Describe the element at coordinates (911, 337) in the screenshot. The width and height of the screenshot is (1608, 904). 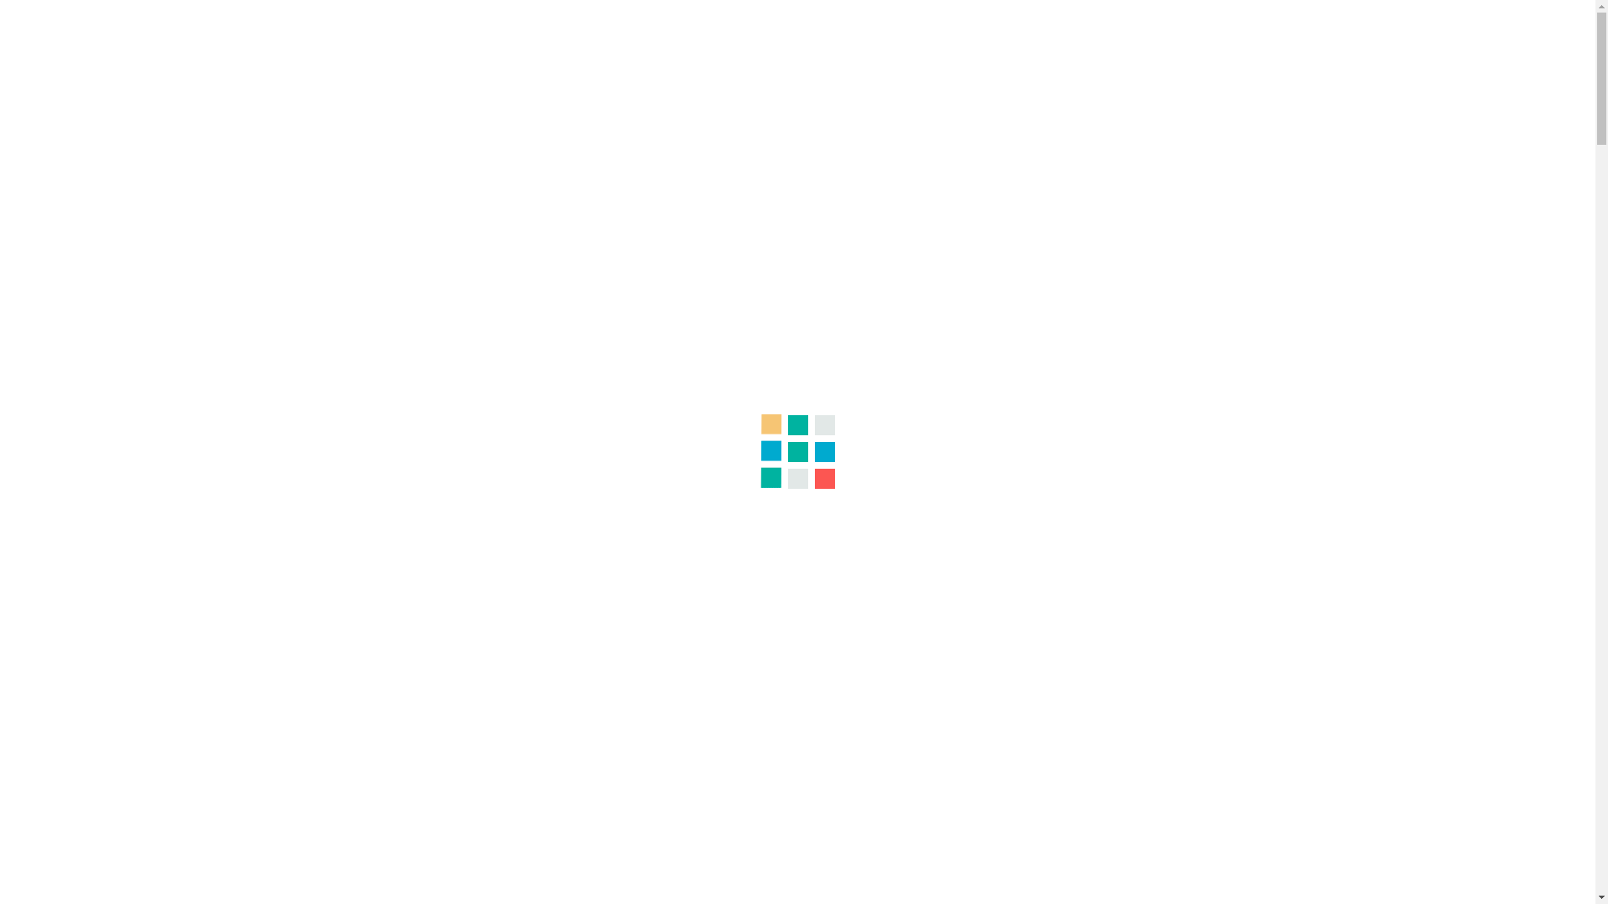
I see `sintret` at that location.